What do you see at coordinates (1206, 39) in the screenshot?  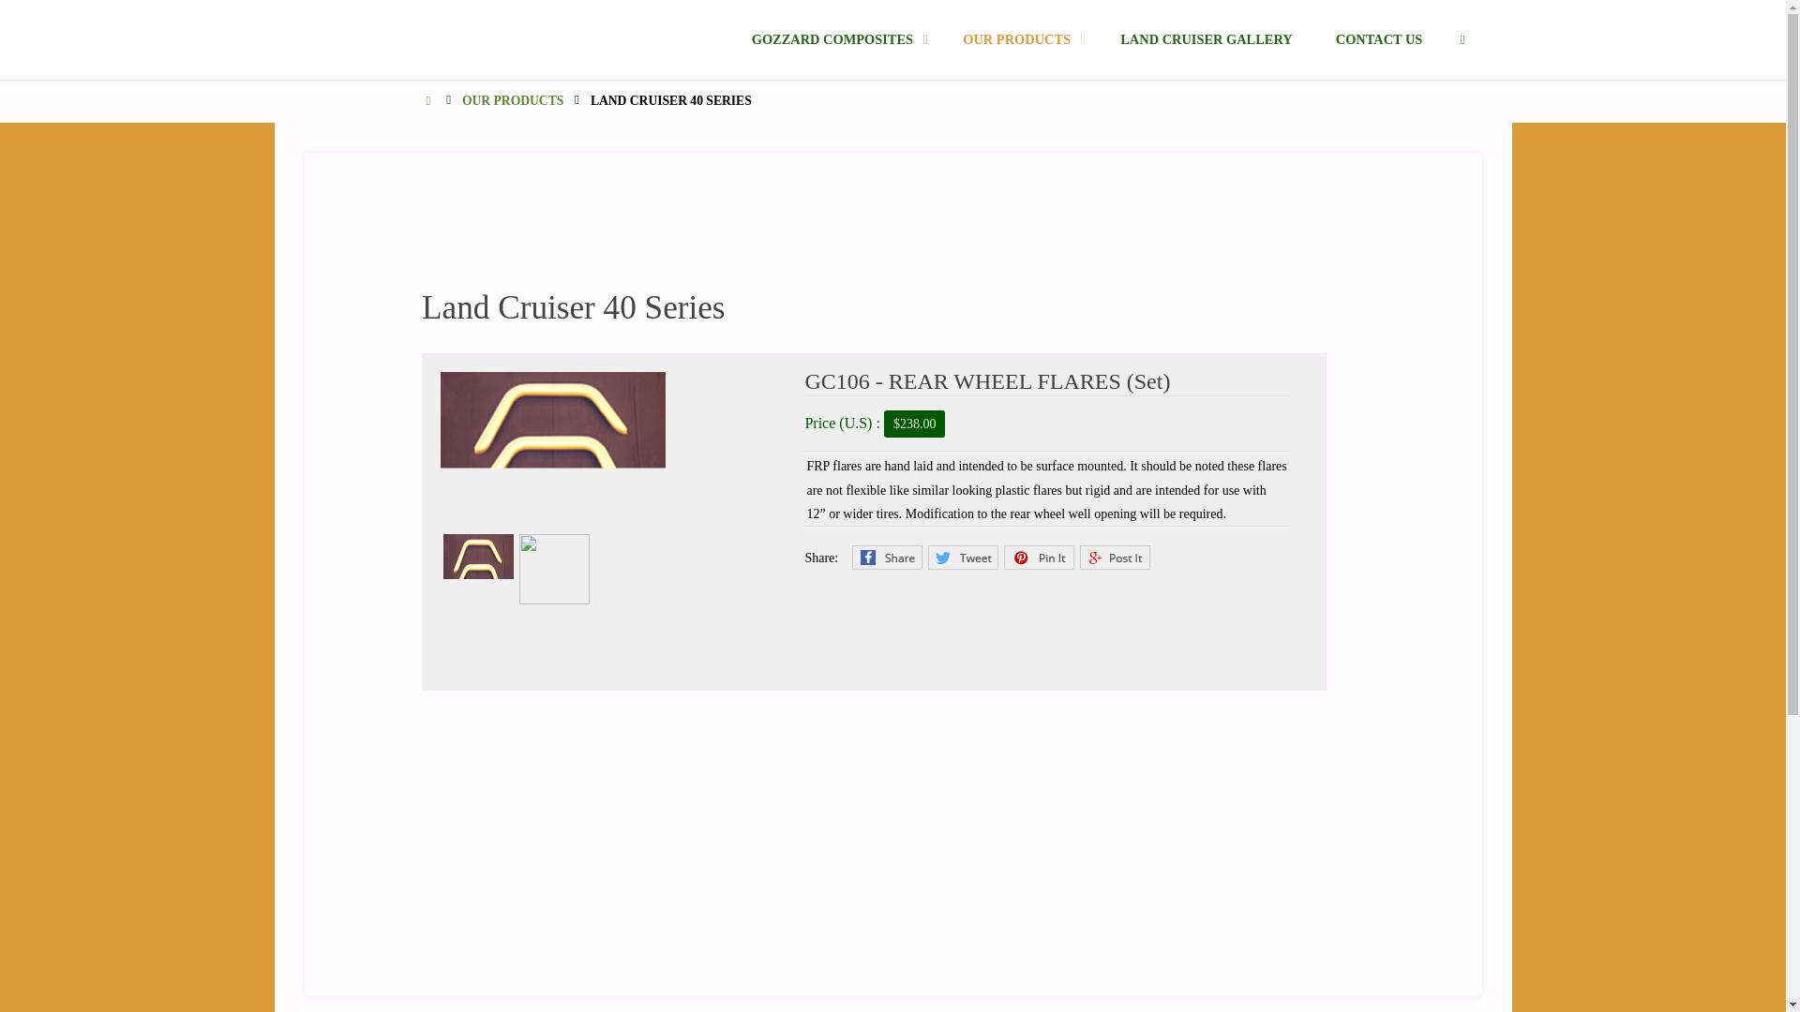 I see `LAND CRUISER GALLERY` at bounding box center [1206, 39].